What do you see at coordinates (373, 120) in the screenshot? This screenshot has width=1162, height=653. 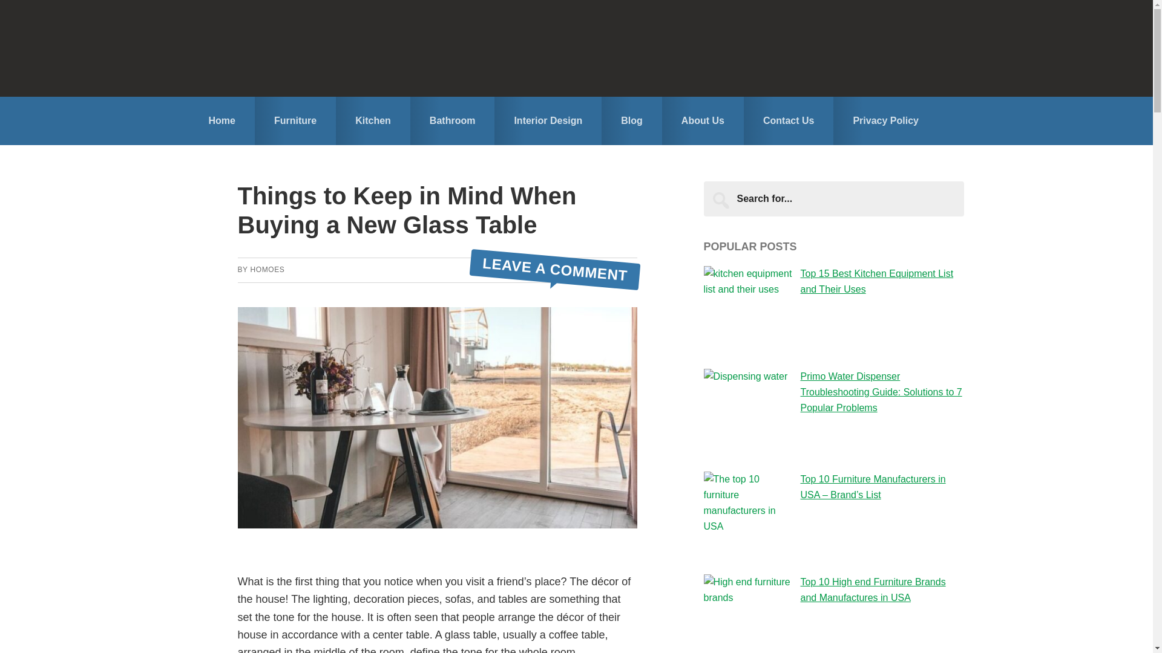 I see `Kitchen` at bounding box center [373, 120].